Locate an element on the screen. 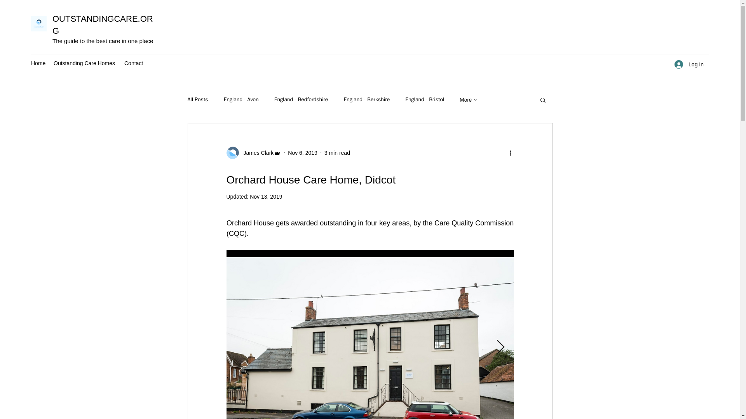 The width and height of the screenshot is (746, 419). Home is located at coordinates (38, 63).